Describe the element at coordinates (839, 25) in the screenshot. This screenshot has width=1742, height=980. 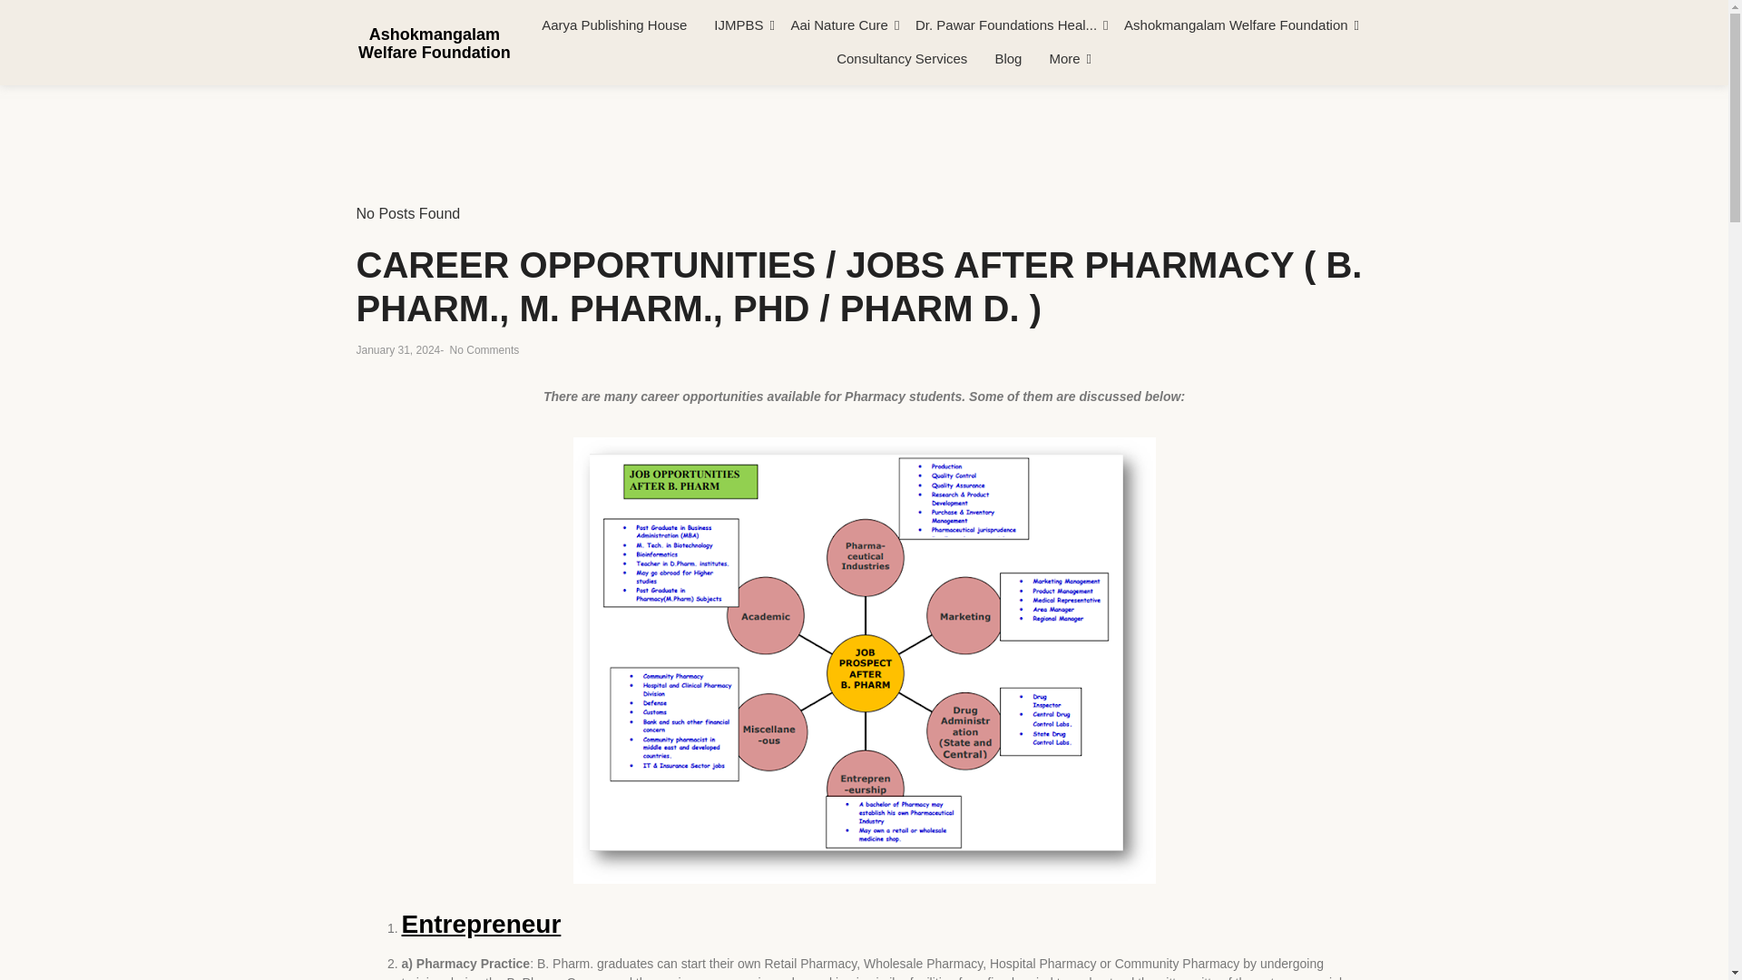
I see `Aai Nature Cure` at that location.